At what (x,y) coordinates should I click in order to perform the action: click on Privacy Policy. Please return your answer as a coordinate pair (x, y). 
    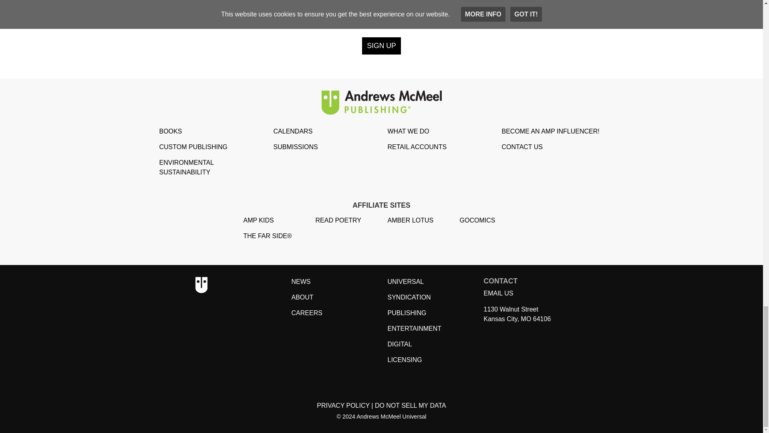
    Looking at the image, I should click on (410, 405).